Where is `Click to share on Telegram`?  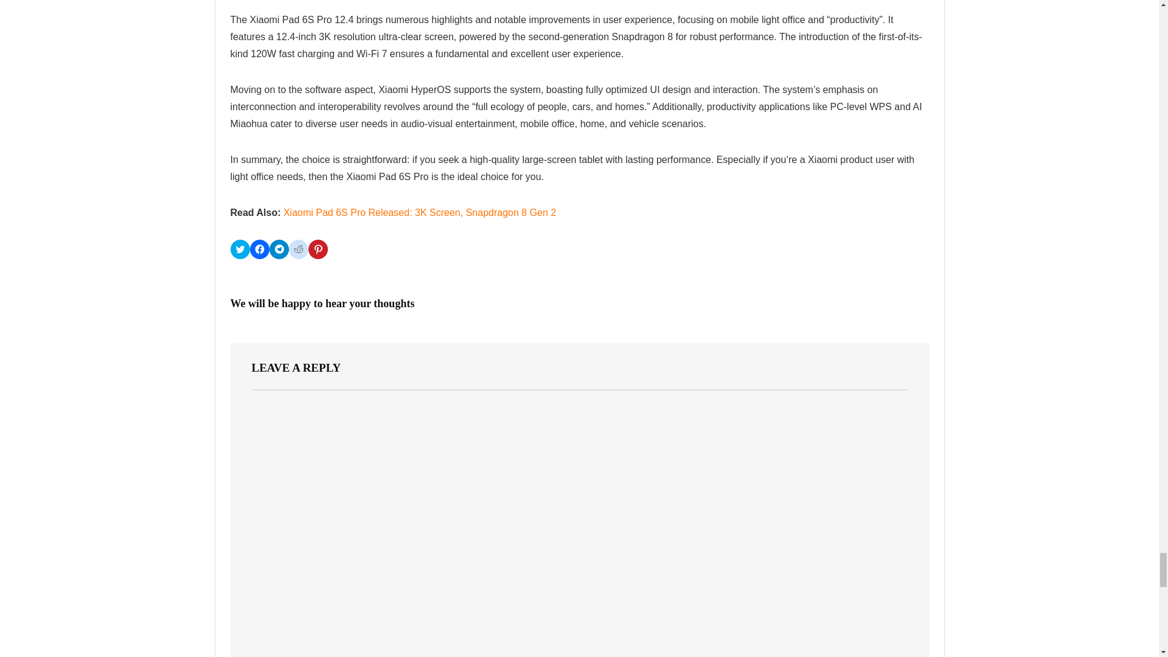 Click to share on Telegram is located at coordinates (279, 249).